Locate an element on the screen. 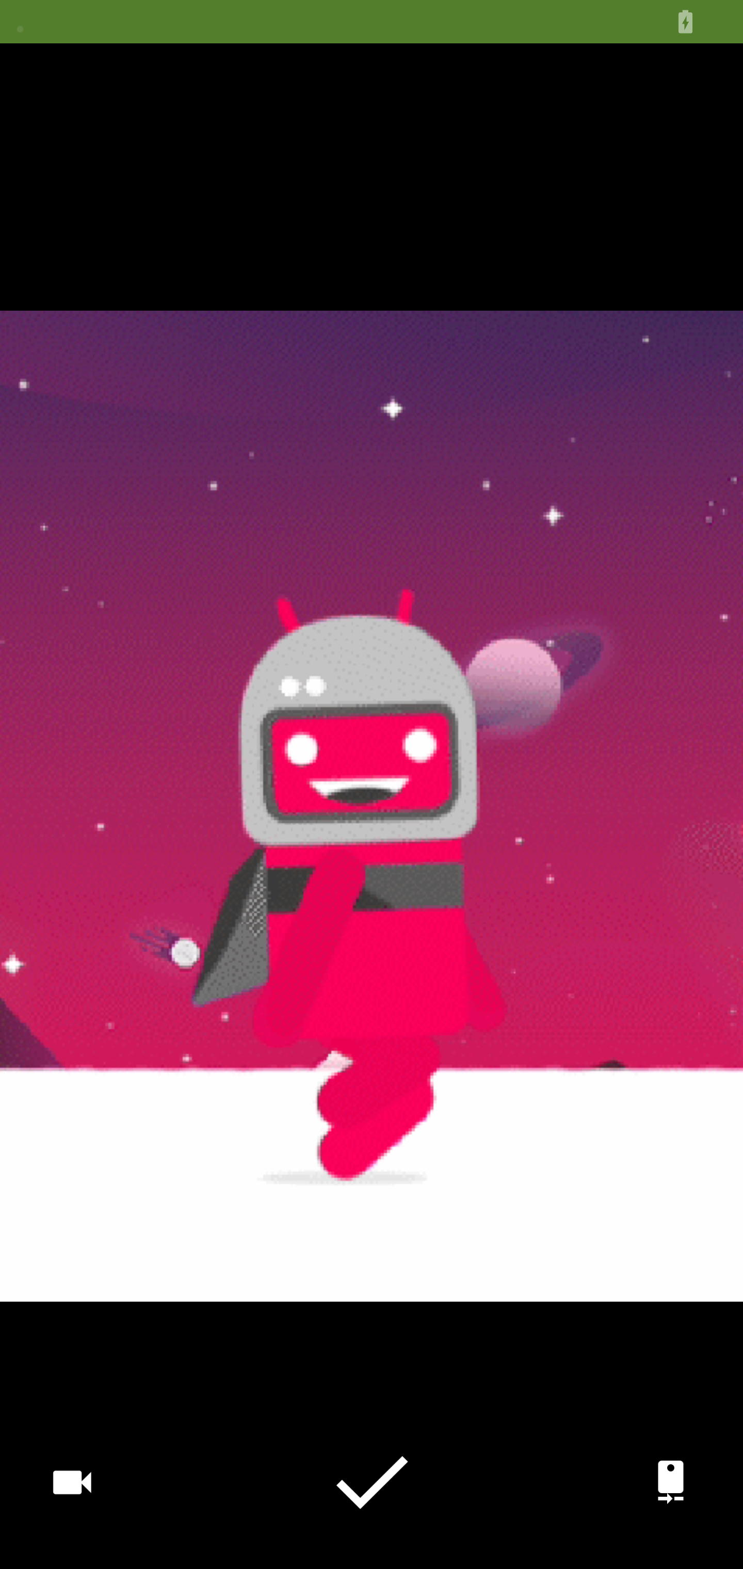 The height and width of the screenshot is (1569, 743). Capture video is located at coordinates (72, 1481).